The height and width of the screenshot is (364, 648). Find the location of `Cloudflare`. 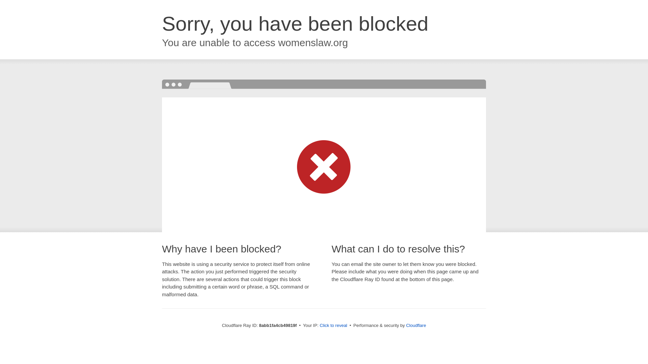

Cloudflare is located at coordinates (416, 325).